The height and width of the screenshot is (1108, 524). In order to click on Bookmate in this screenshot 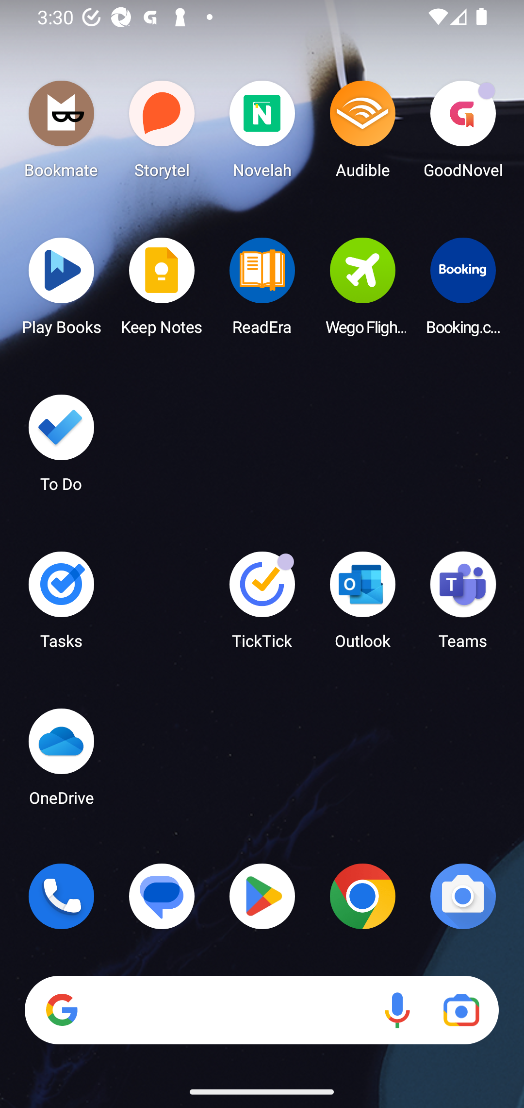, I will do `click(61, 133)`.